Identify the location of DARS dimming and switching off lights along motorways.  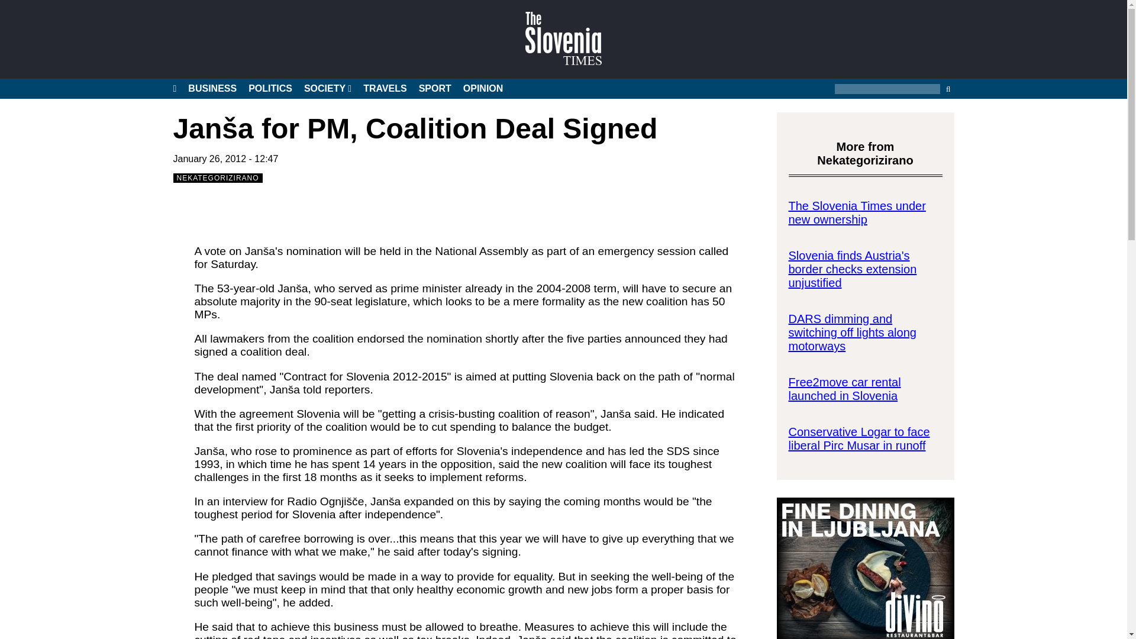
(852, 333).